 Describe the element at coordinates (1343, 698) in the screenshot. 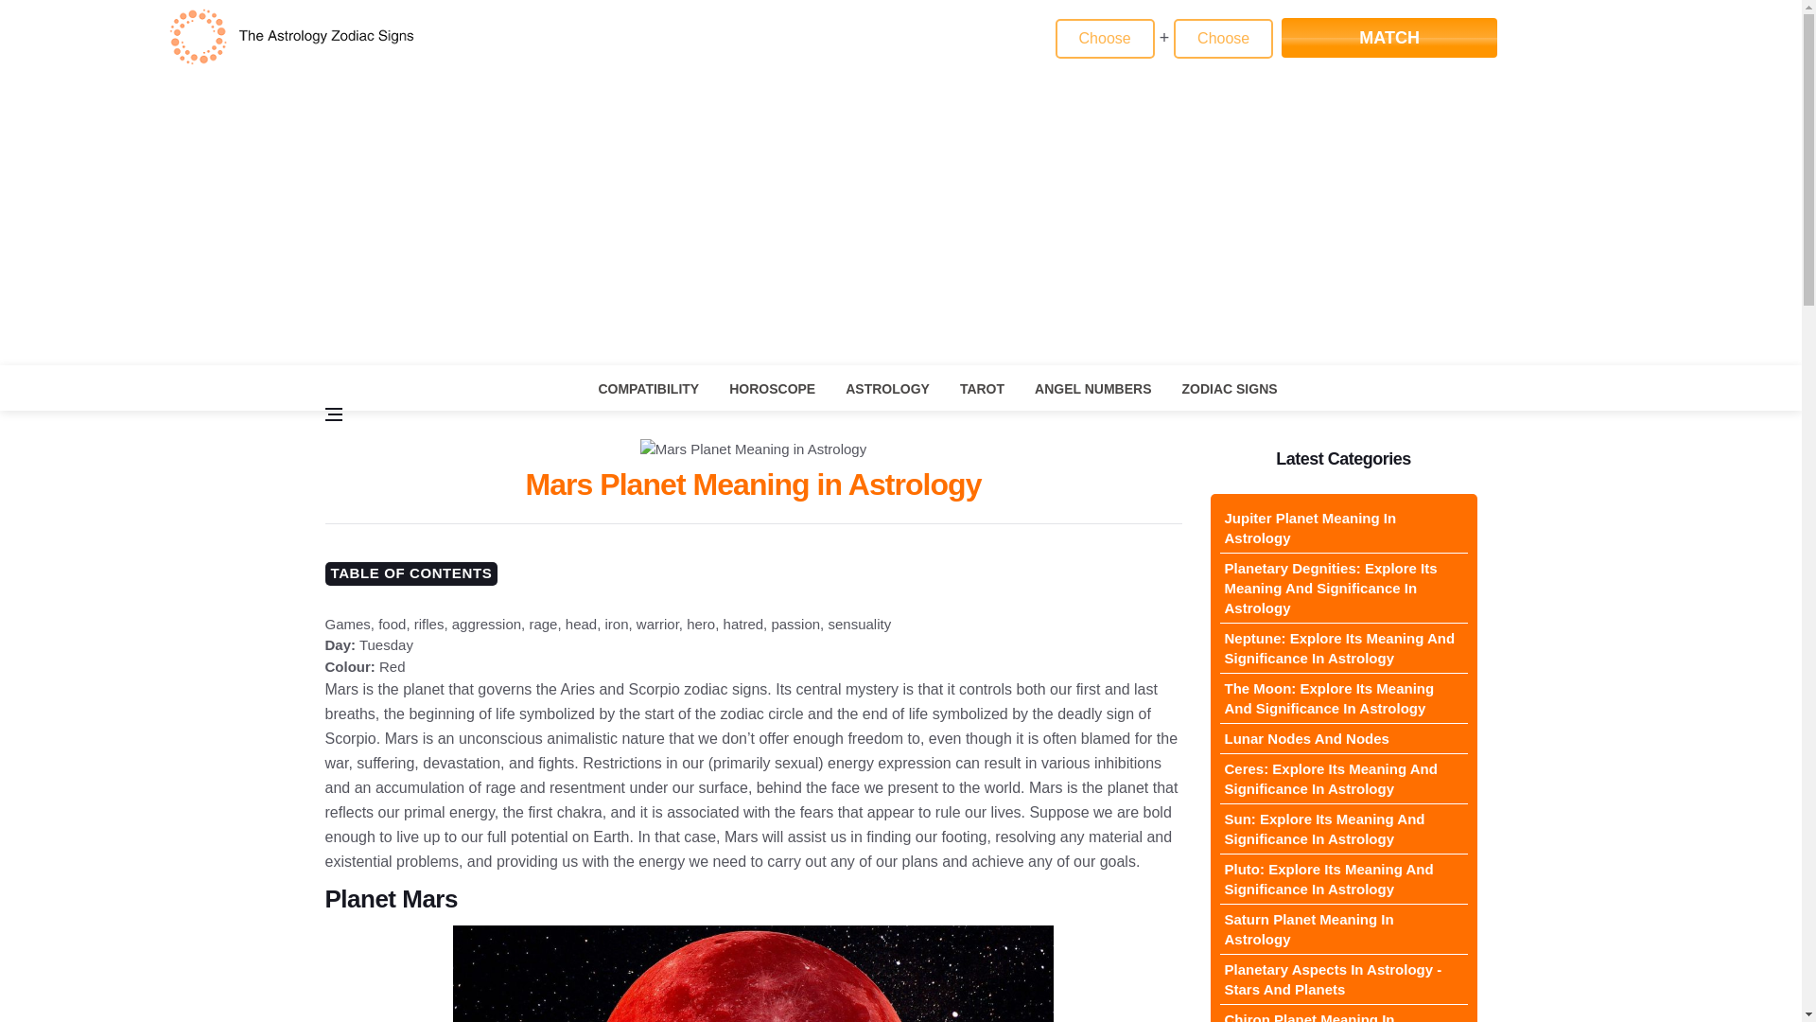

I see `The Moon: Explore Its Meaning And Significance In Astrology` at that location.